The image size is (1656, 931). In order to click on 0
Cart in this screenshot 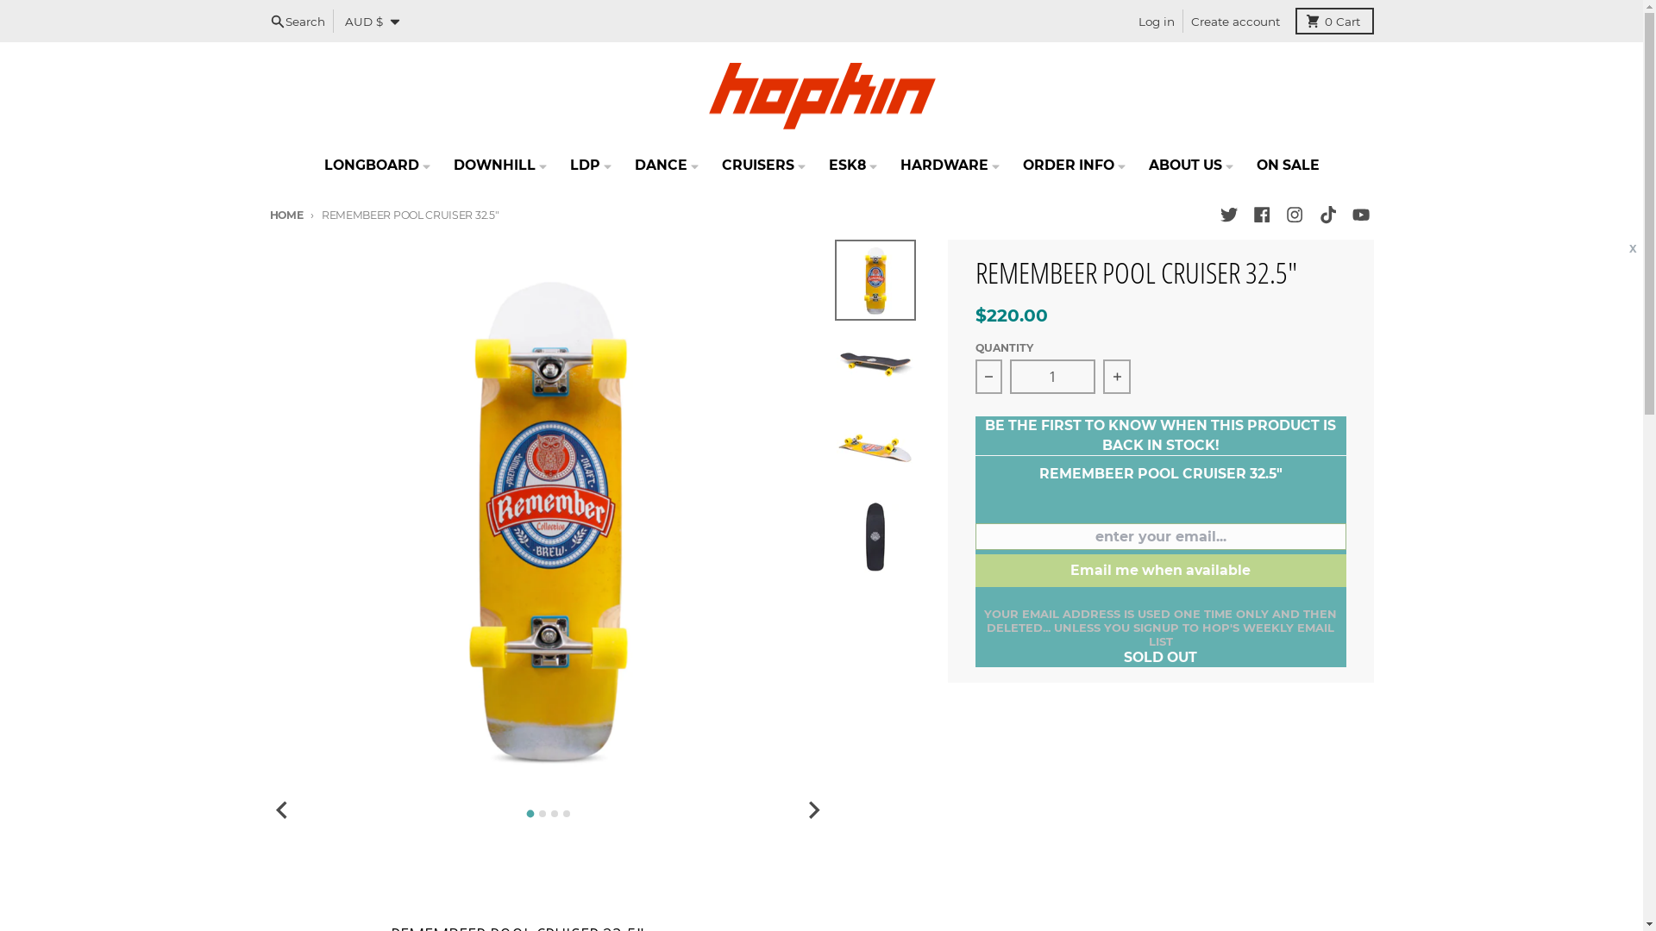, I will do `click(1335, 21)`.